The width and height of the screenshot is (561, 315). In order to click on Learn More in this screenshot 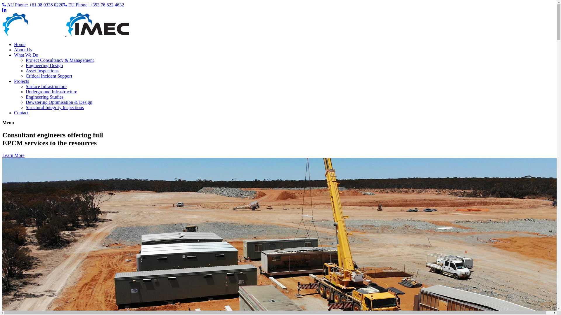, I will do `click(13, 155)`.